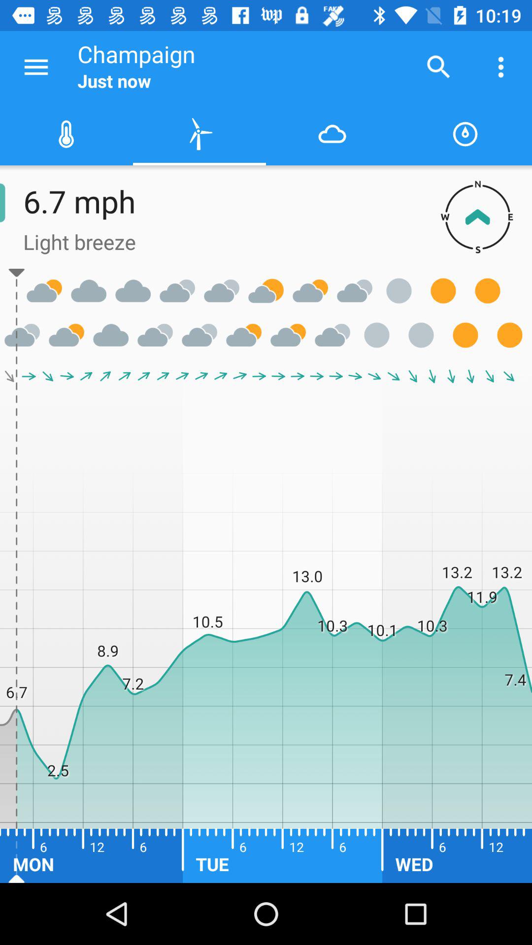  Describe the element at coordinates (36, 67) in the screenshot. I see `select the icon next to champaign item` at that location.